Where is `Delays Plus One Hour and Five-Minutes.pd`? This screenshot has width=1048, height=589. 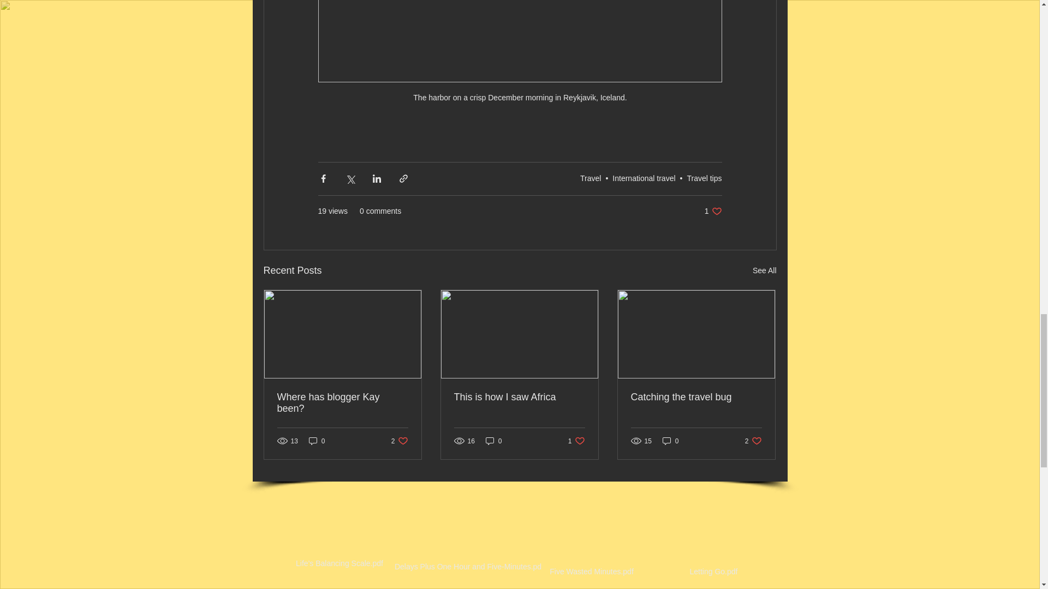 Delays Plus One Hour and Five-Minutes.pd is located at coordinates (713, 212).